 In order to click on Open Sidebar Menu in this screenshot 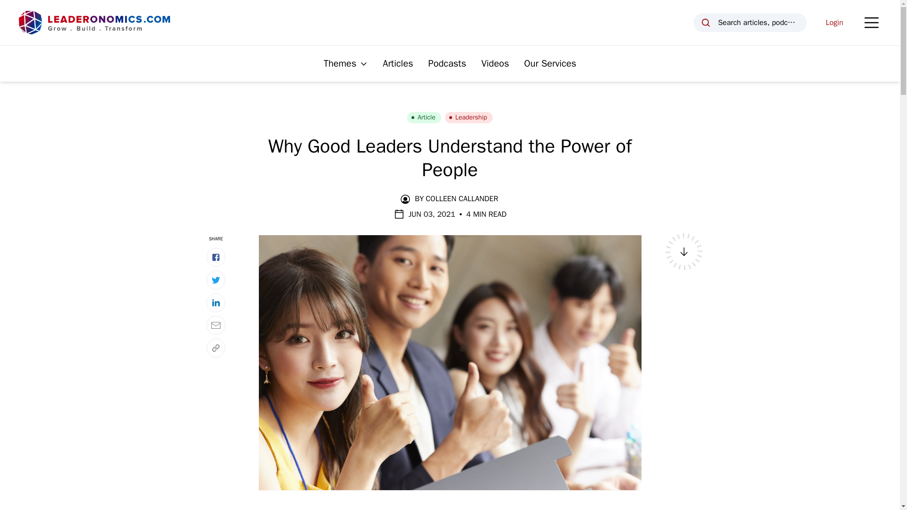, I will do `click(871, 23)`.